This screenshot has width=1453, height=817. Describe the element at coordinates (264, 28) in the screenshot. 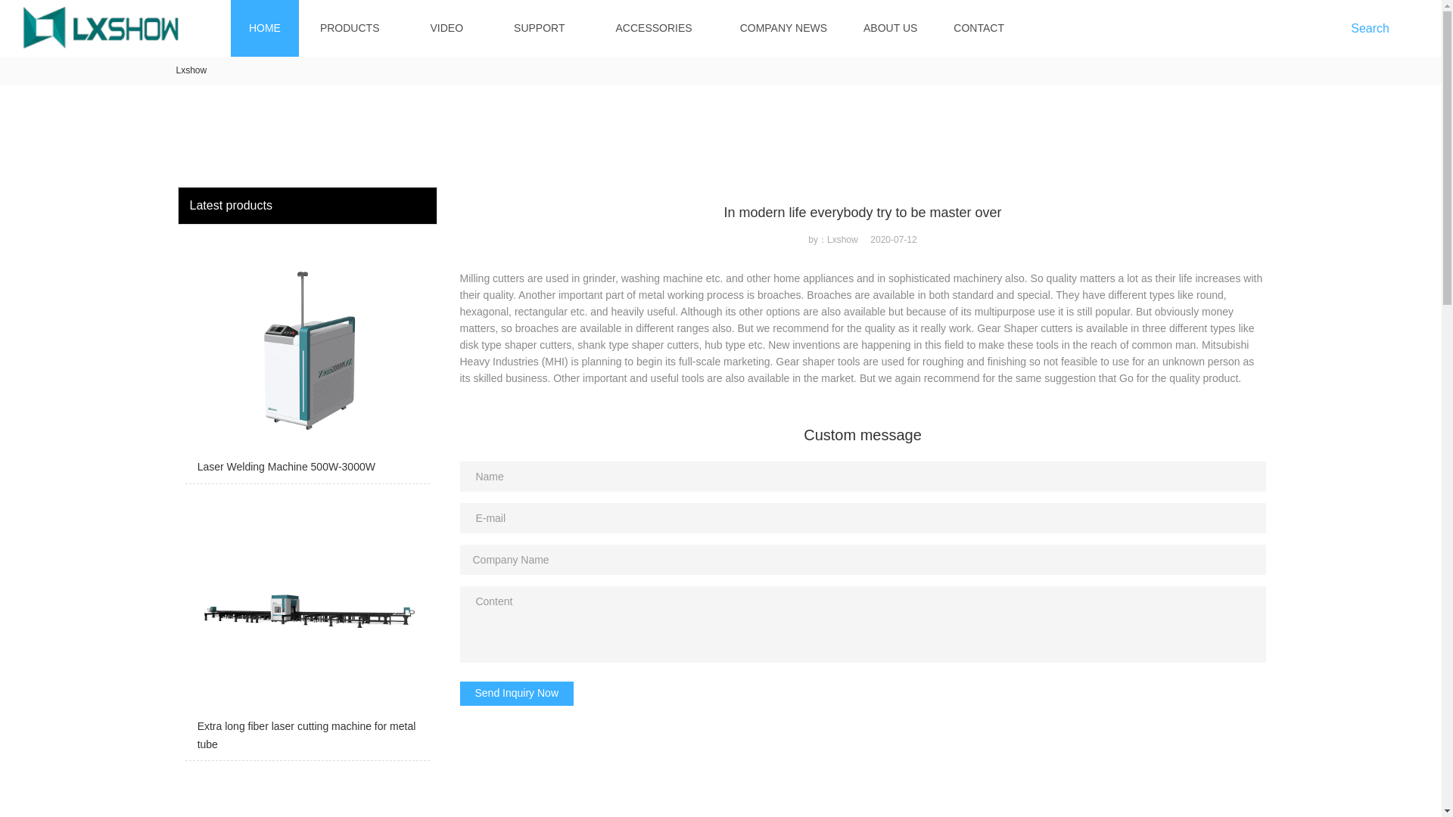

I see `HOME` at that location.